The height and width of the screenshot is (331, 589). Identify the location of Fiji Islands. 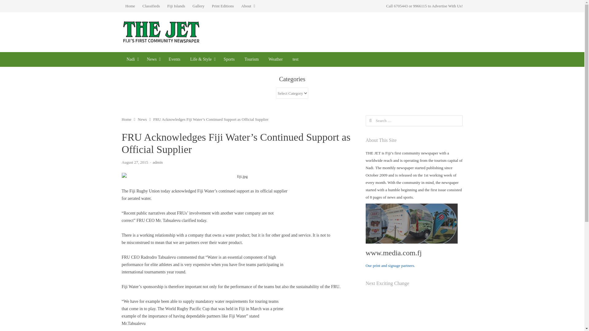
(176, 6).